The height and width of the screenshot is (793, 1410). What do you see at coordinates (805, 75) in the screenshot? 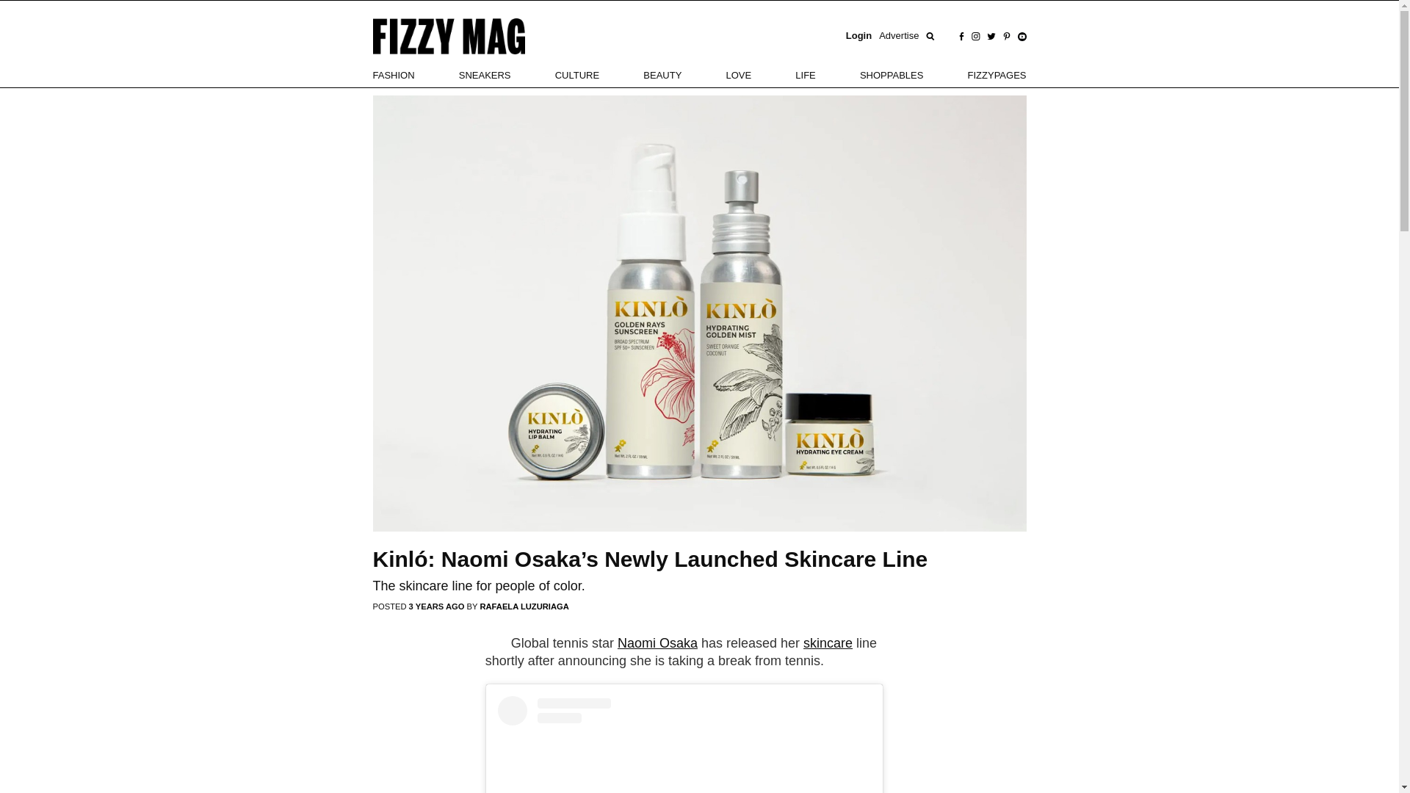
I see `LIFE` at bounding box center [805, 75].